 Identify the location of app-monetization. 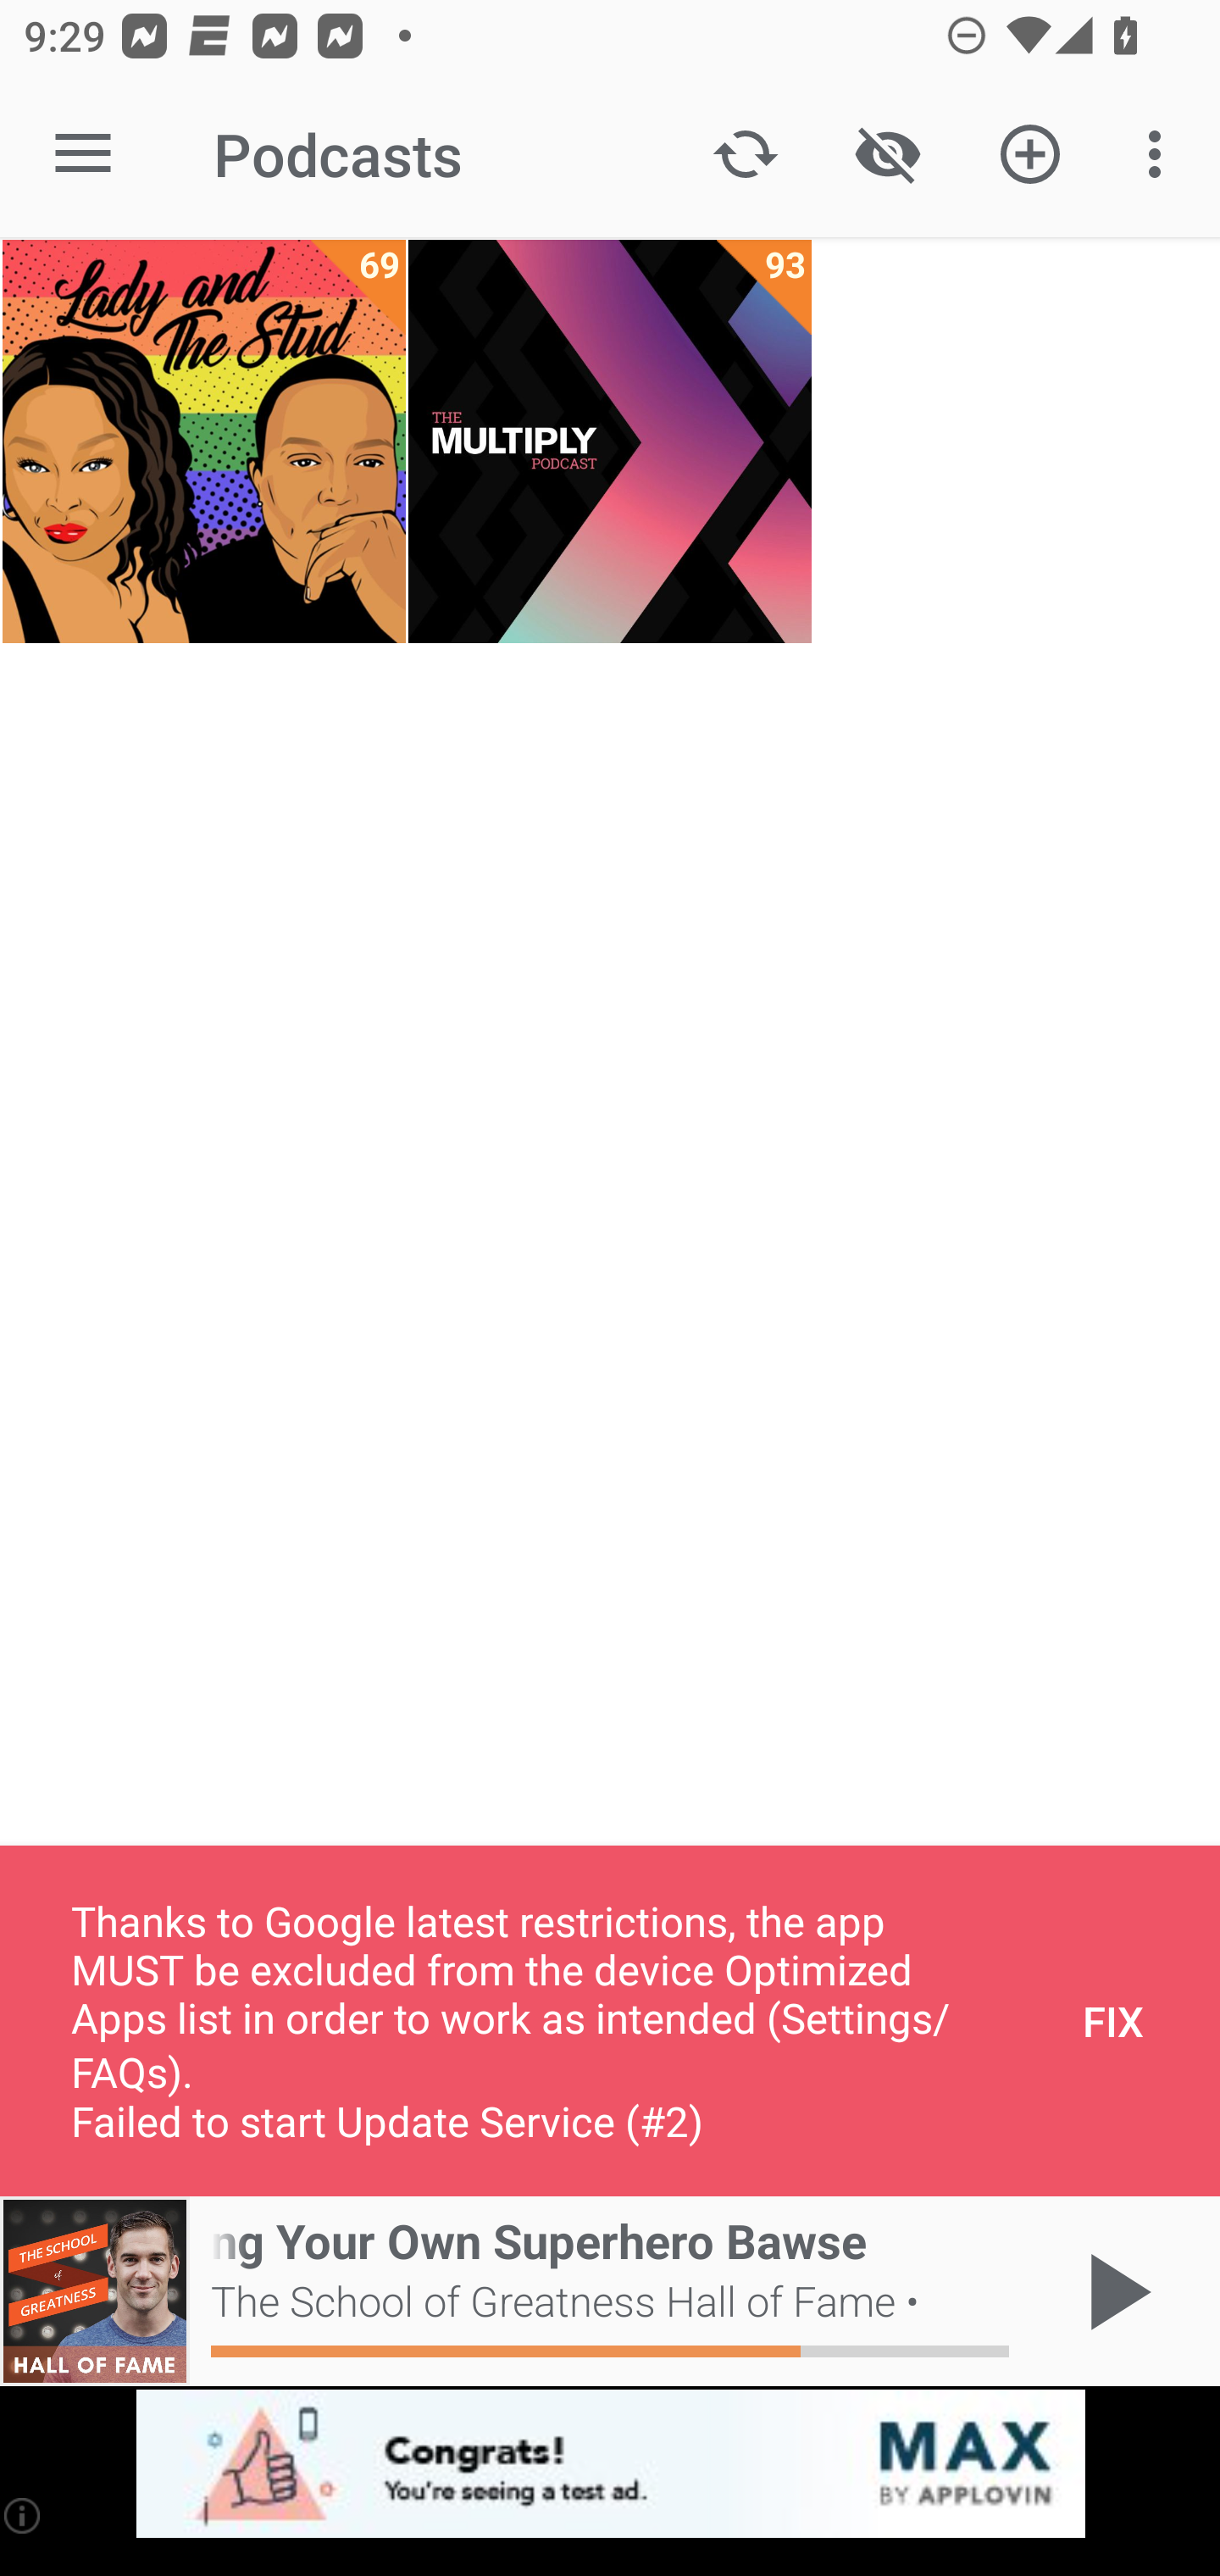
(610, 2465).